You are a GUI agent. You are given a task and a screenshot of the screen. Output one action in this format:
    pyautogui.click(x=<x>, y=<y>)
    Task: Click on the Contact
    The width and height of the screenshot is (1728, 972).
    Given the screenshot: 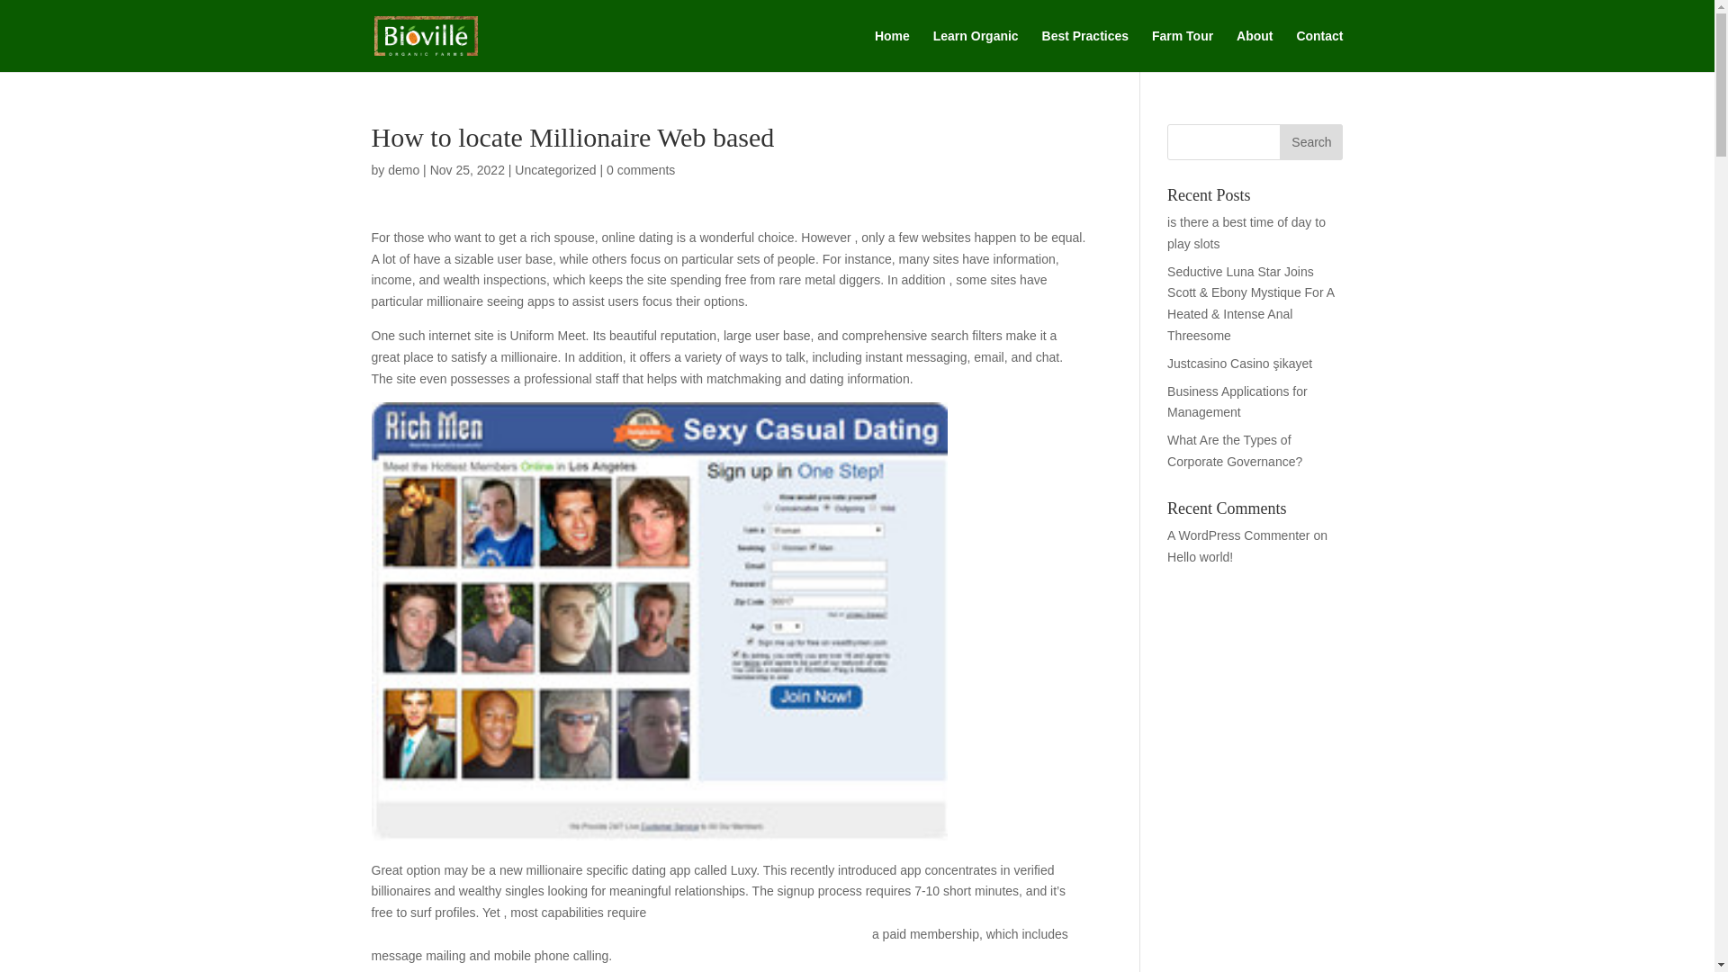 What is the action you would take?
    pyautogui.click(x=1319, y=50)
    